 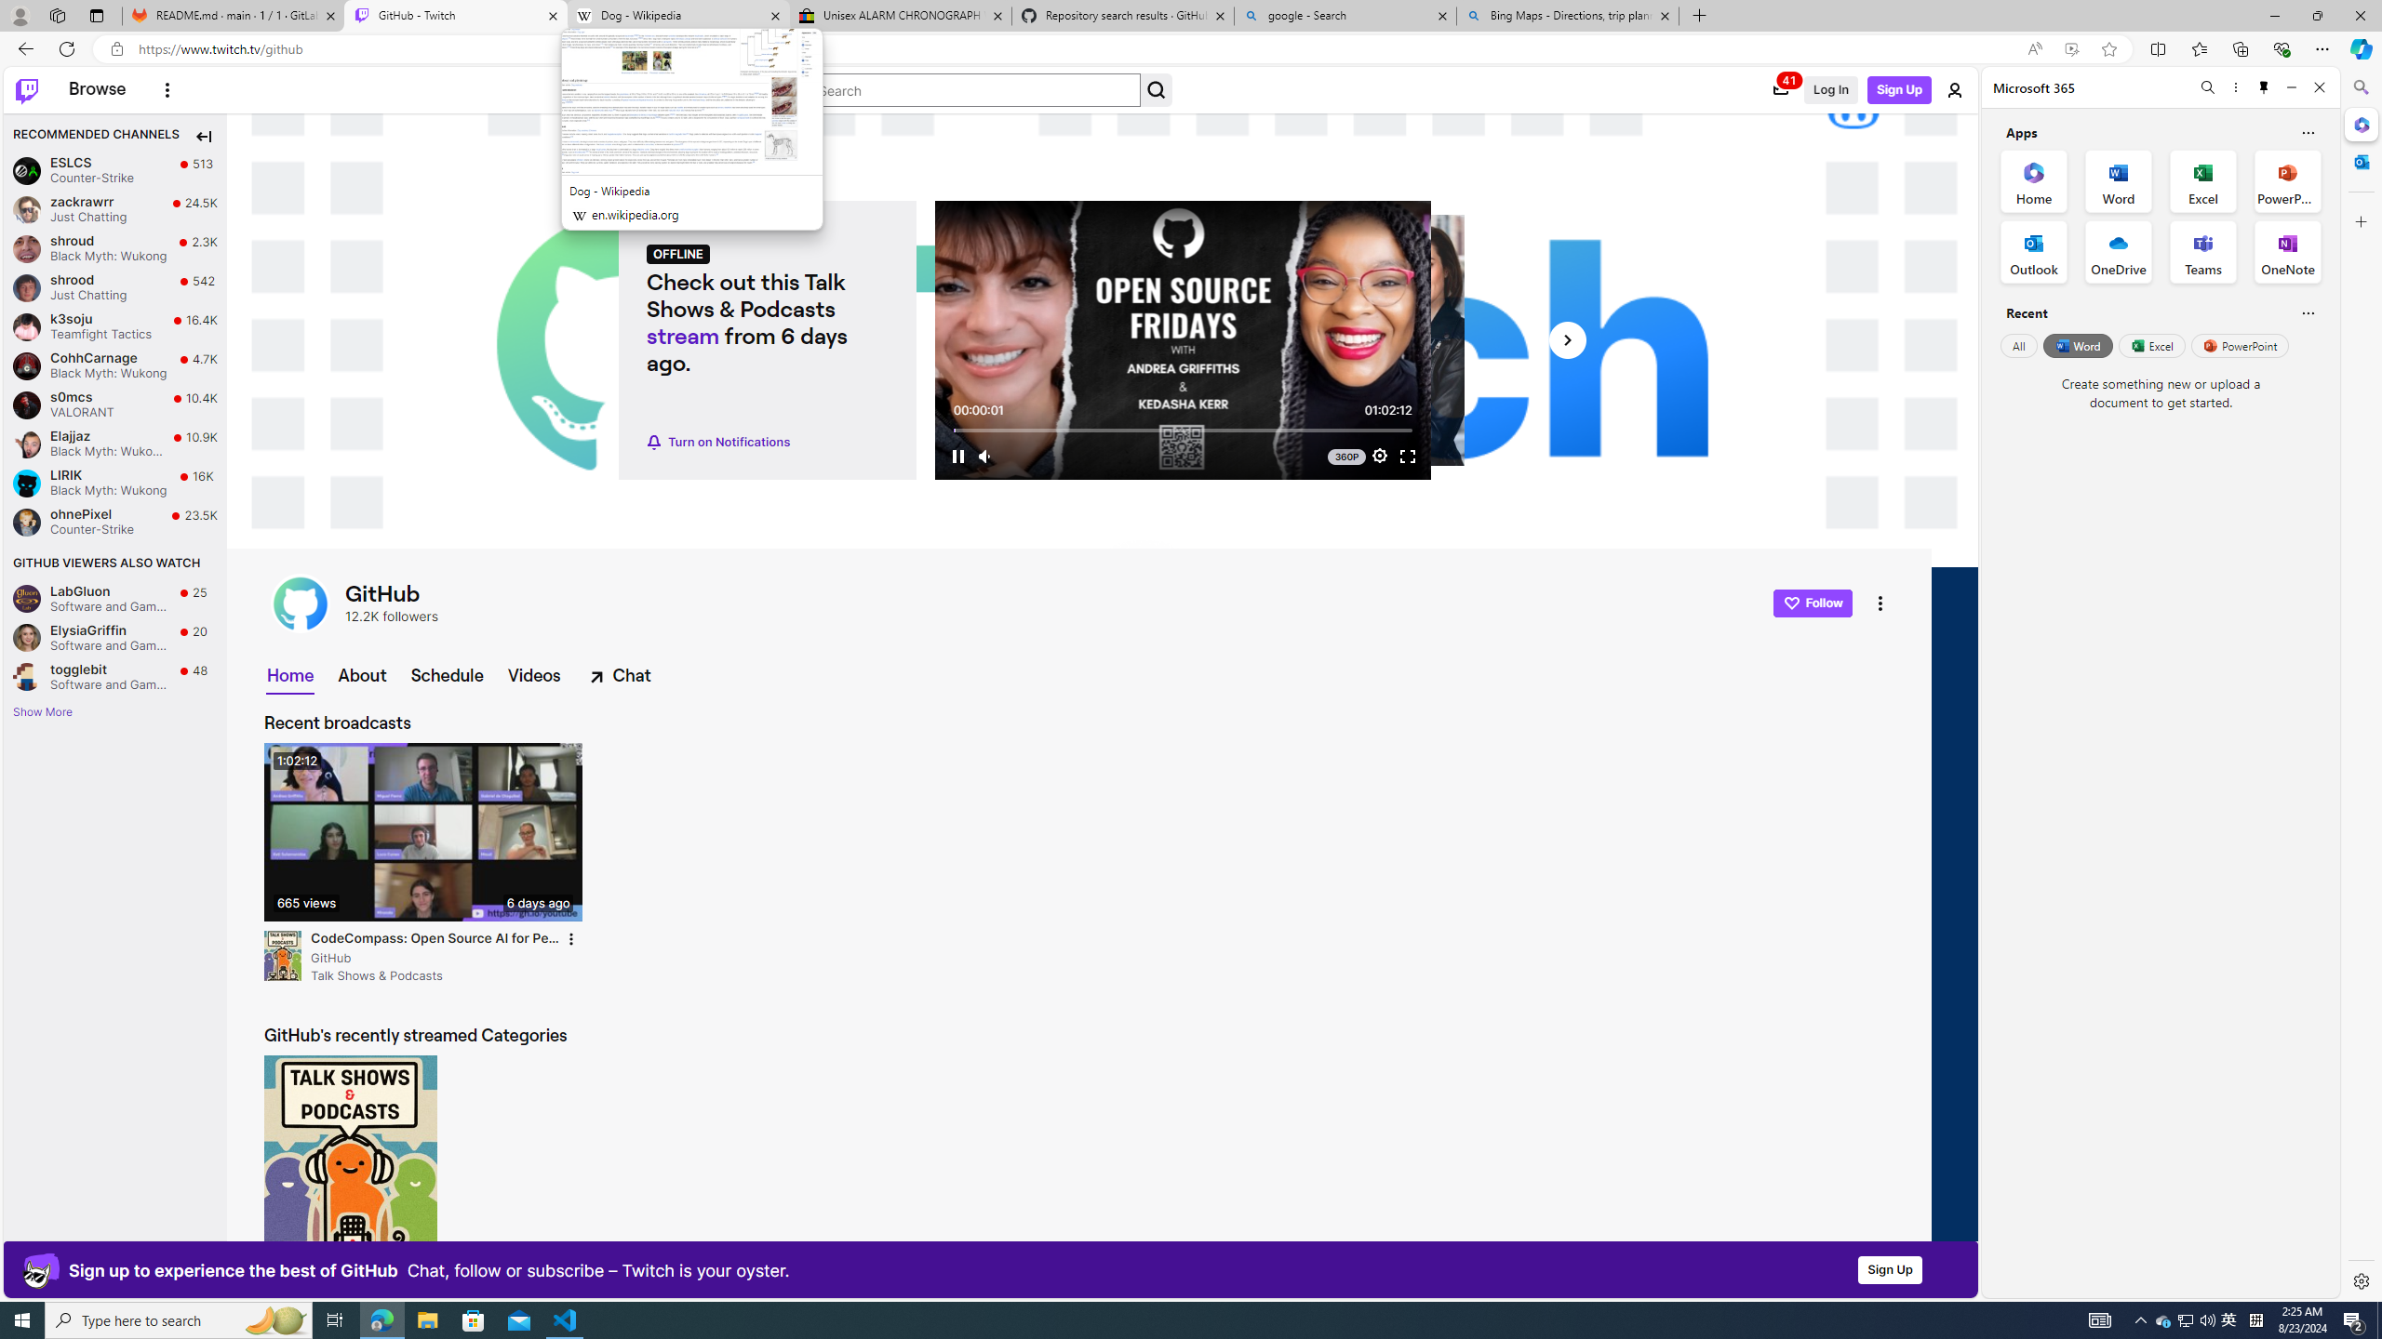 I want to click on Elajjaz Elajjaz Black Myth: Wukong Live 10.9K viewers, so click(x=115, y=444).